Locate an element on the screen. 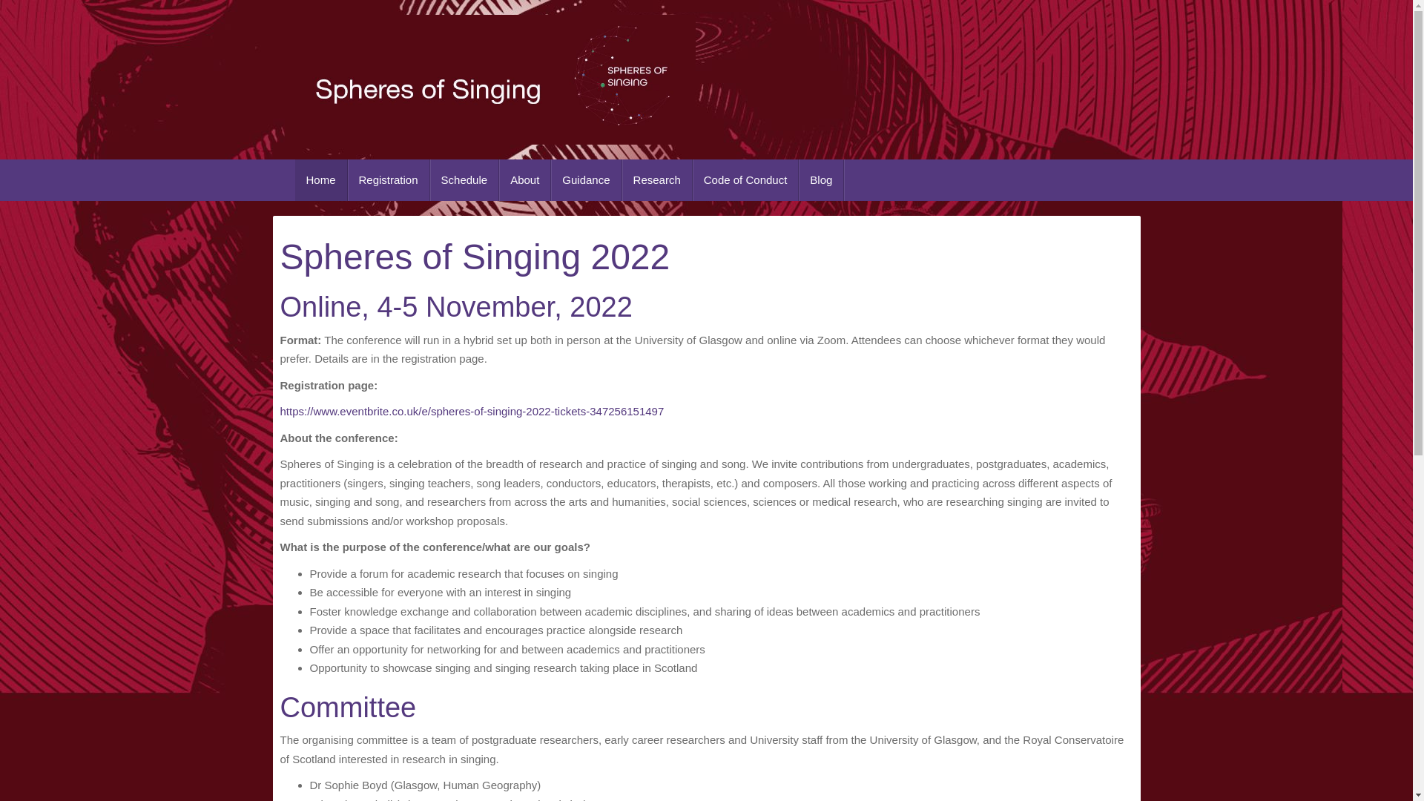 The image size is (1424, 801). Guidance is located at coordinates (586, 179).